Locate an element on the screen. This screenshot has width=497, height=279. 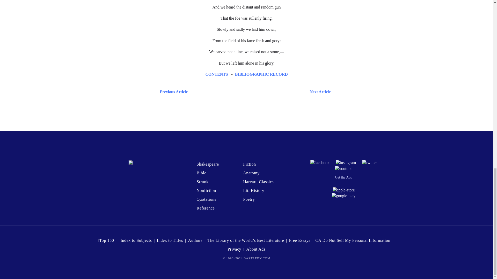
Strunk is located at coordinates (202, 182).